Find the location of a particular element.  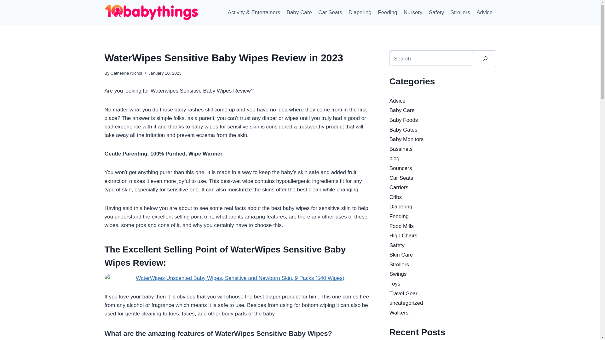

Diapering is located at coordinates (401, 207).